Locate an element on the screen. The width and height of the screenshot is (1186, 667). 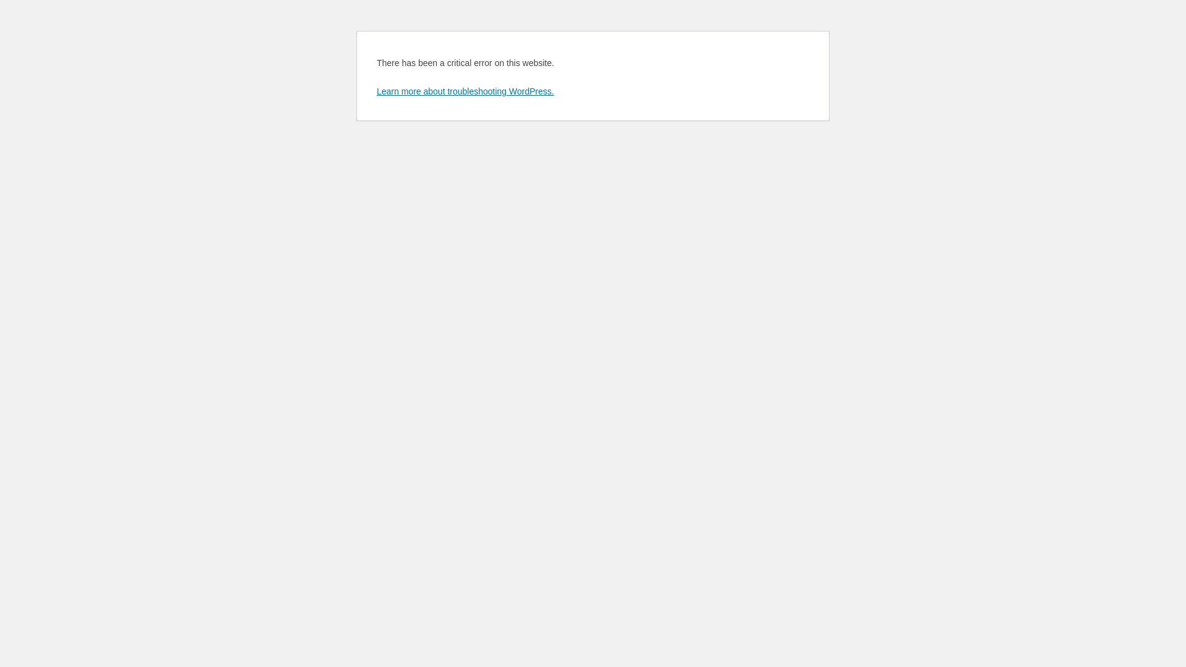
Learn more about troubleshooting WordPress. is located at coordinates (466, 91).